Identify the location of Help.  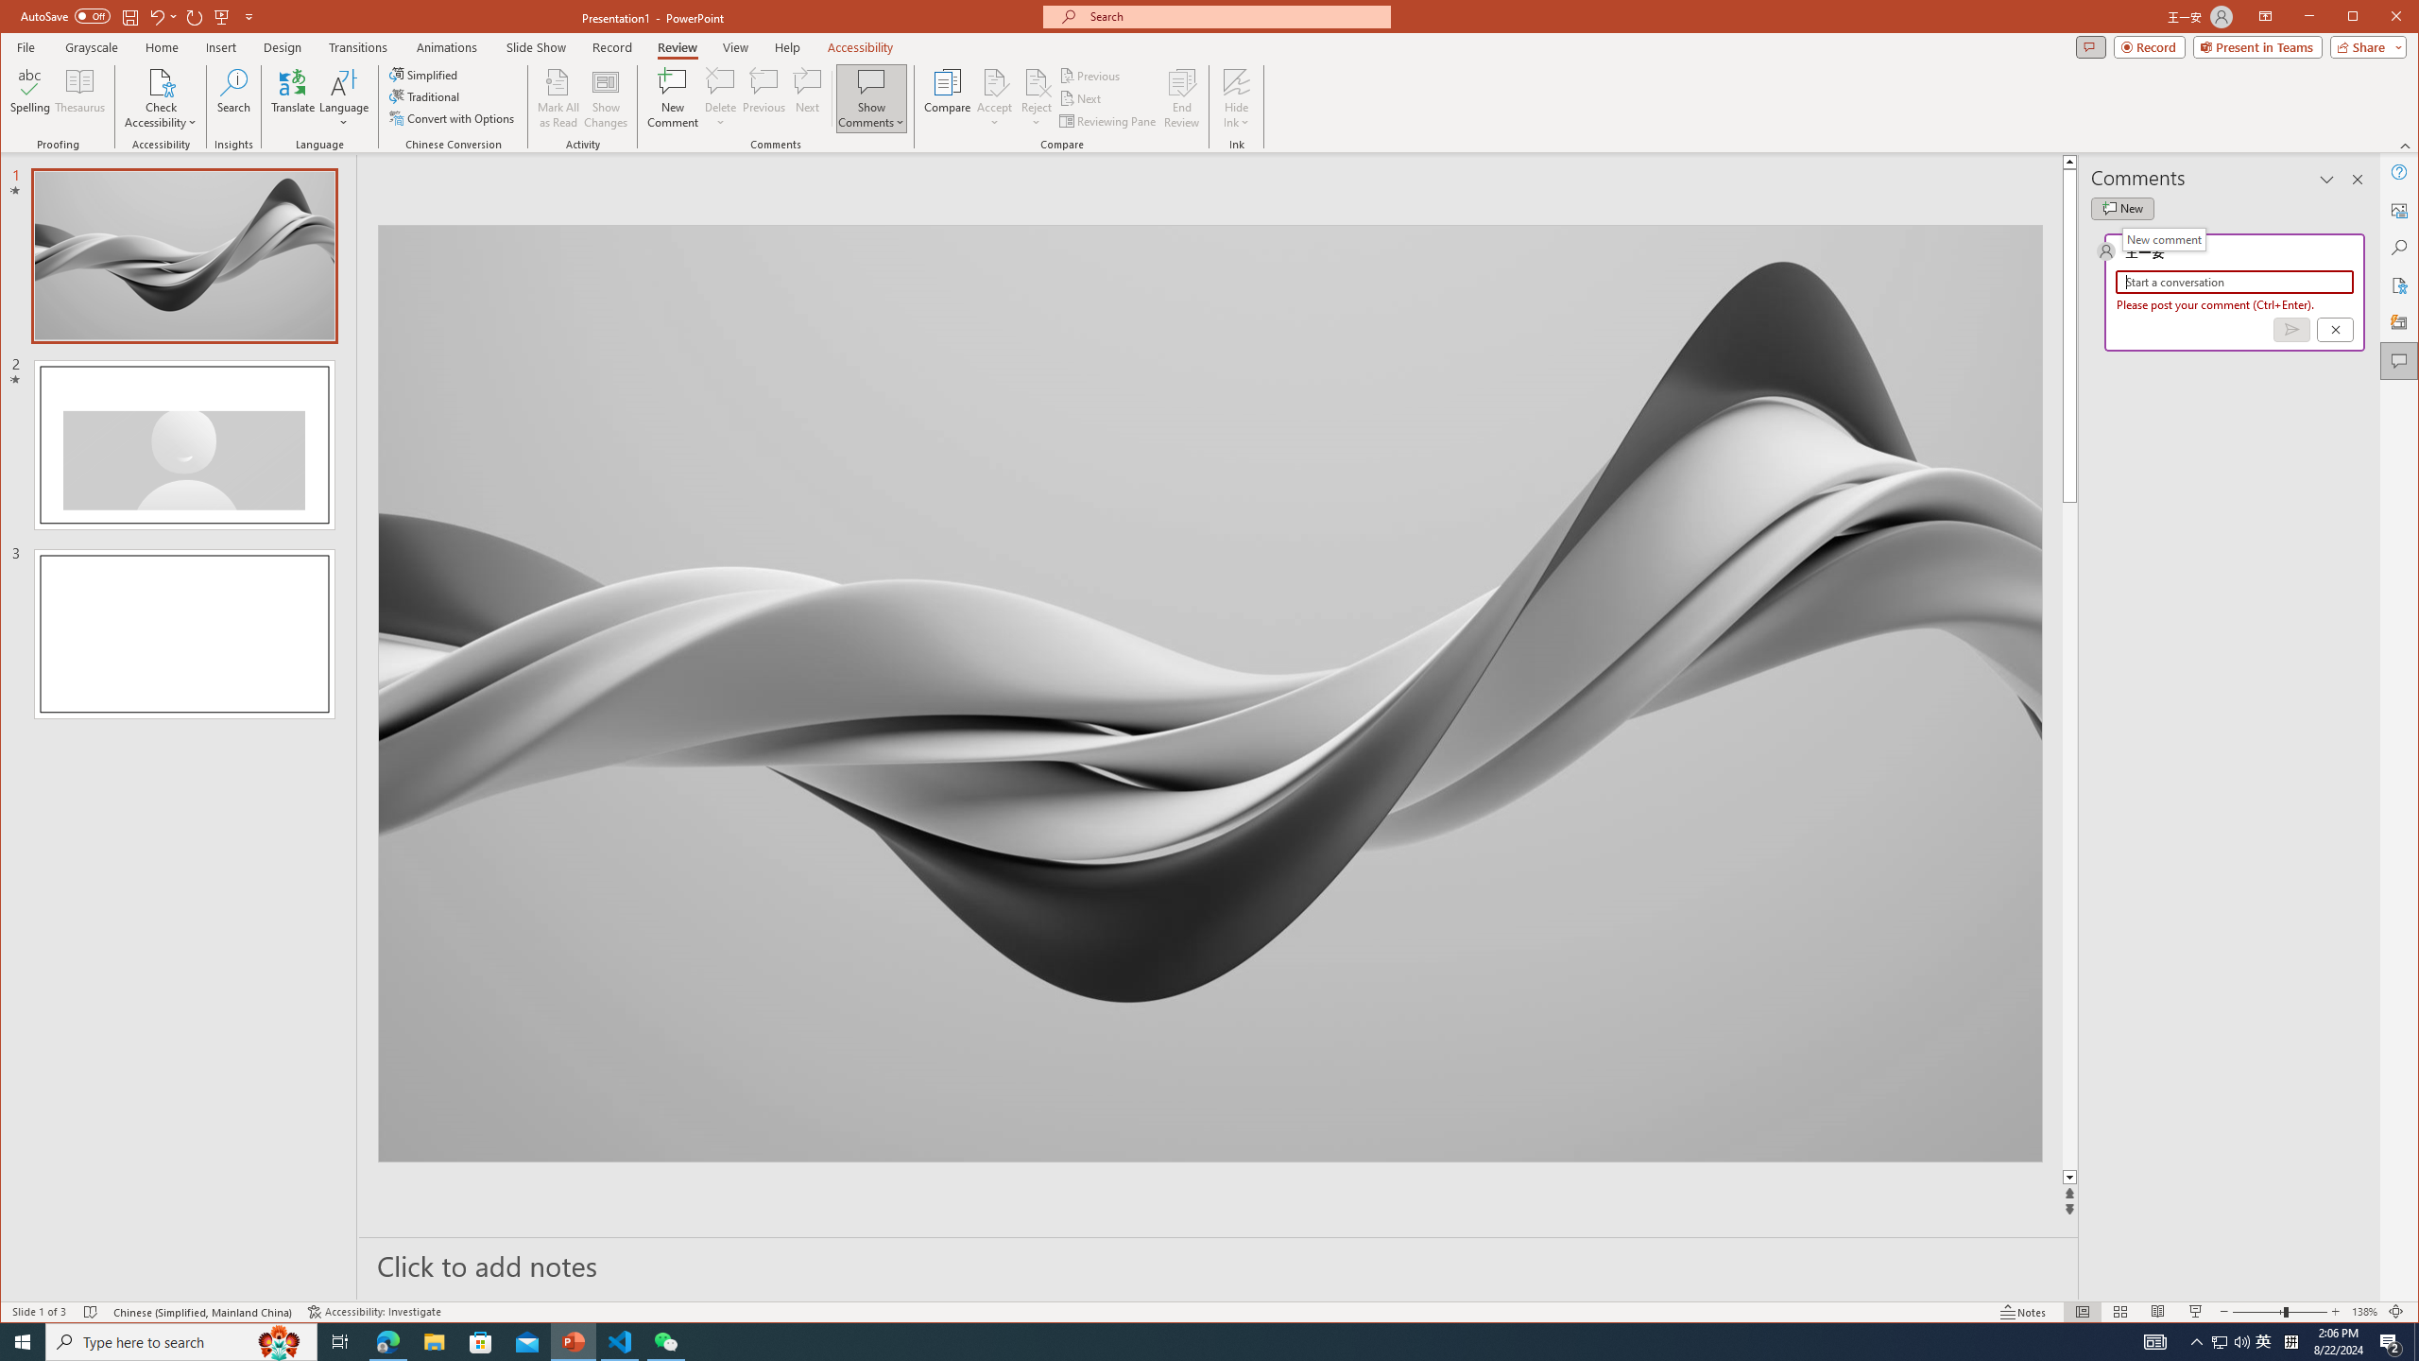
(2400, 171).